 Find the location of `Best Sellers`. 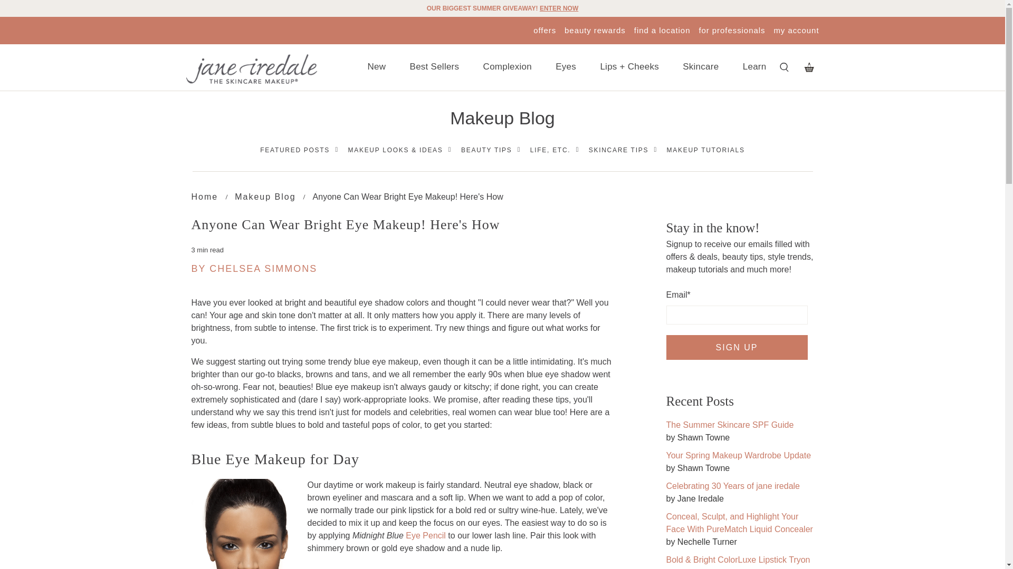

Best Sellers is located at coordinates (435, 67).